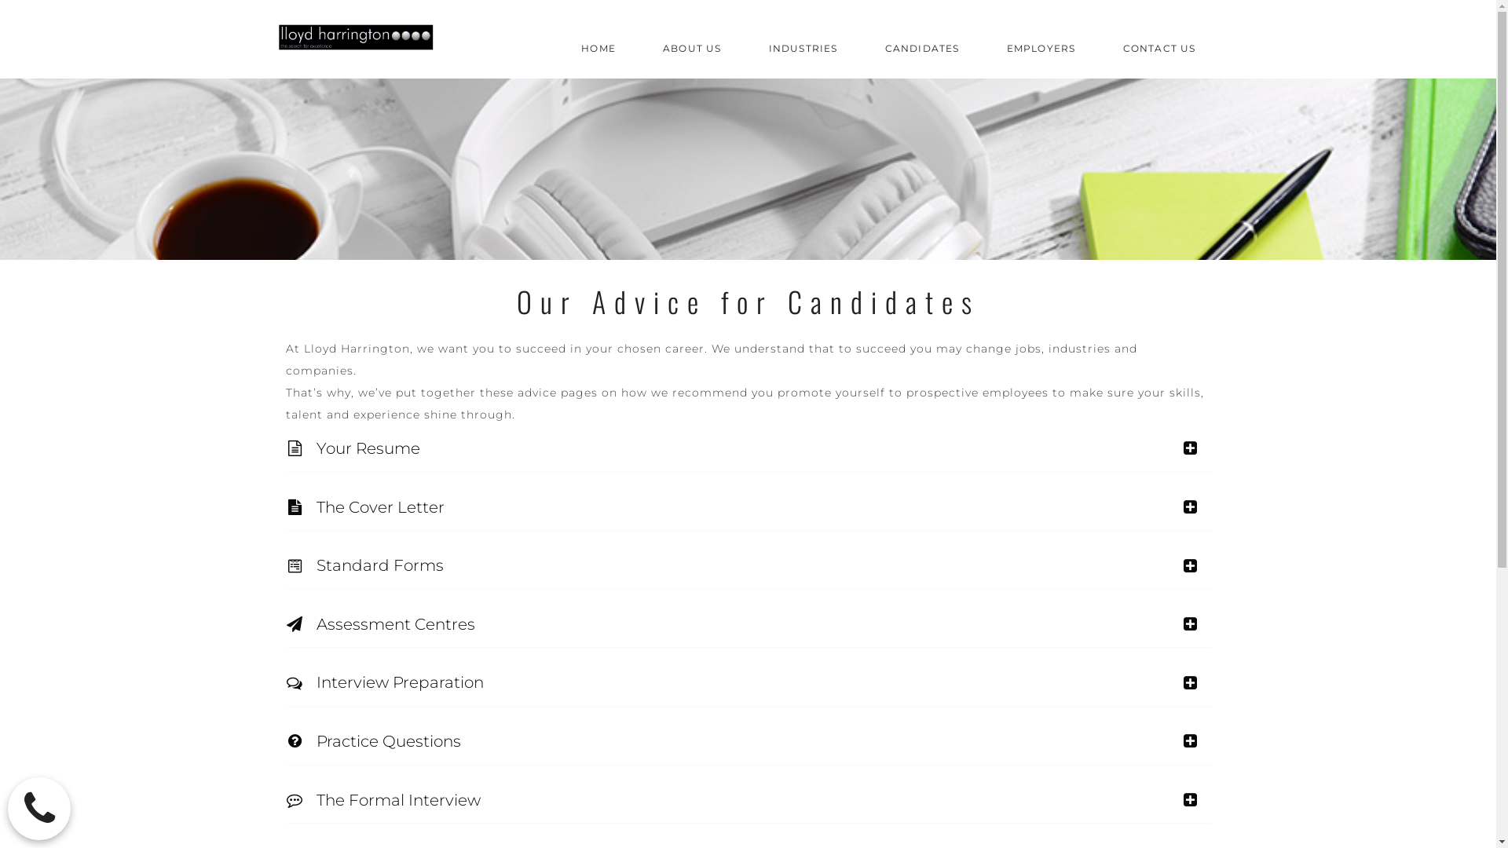  I want to click on CONTACT US, so click(1159, 39).